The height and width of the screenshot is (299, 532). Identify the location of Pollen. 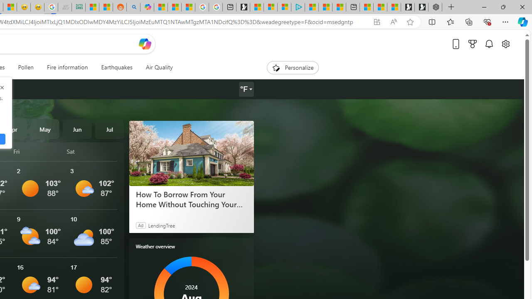
(26, 67).